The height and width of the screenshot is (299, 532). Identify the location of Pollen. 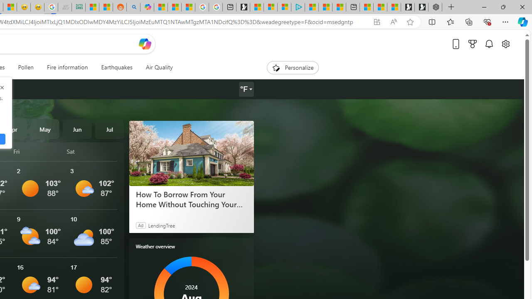
(26, 67).